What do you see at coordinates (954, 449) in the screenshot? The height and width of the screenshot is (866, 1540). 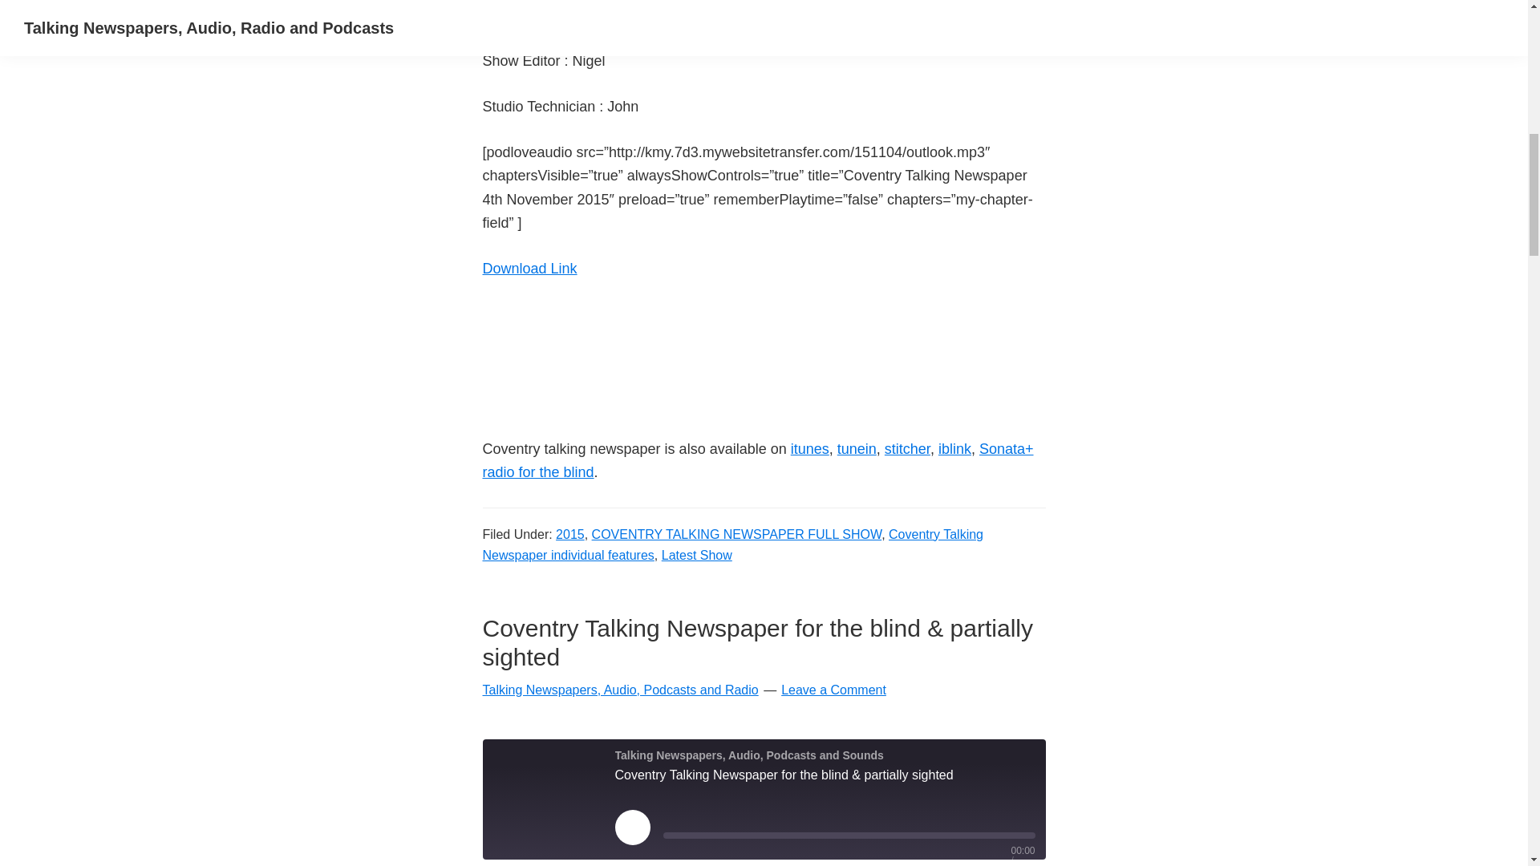 I see `iblink` at bounding box center [954, 449].